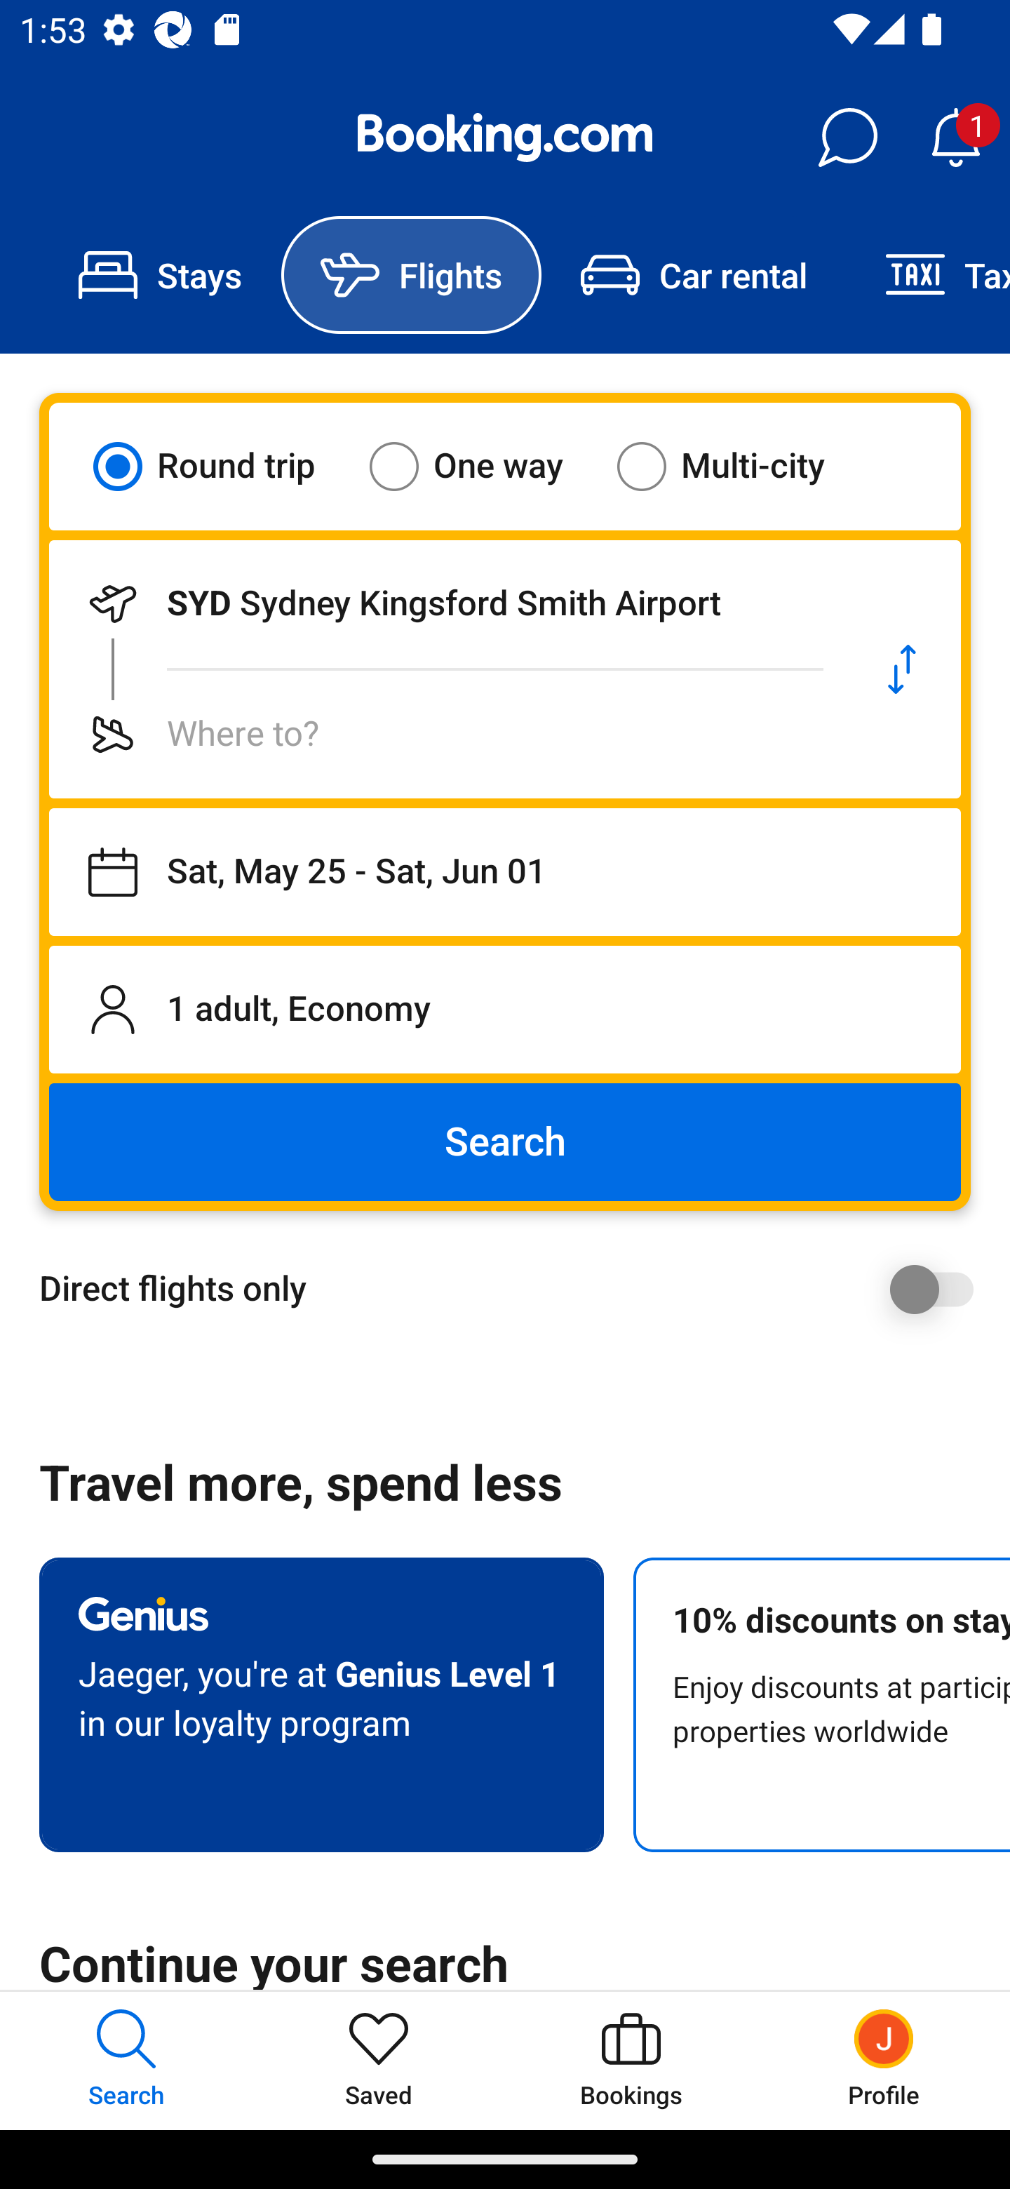 The image size is (1010, 2189). What do you see at coordinates (446, 603) in the screenshot?
I see `Departing from SYD Sydney Kingsford Smith Airport` at bounding box center [446, 603].